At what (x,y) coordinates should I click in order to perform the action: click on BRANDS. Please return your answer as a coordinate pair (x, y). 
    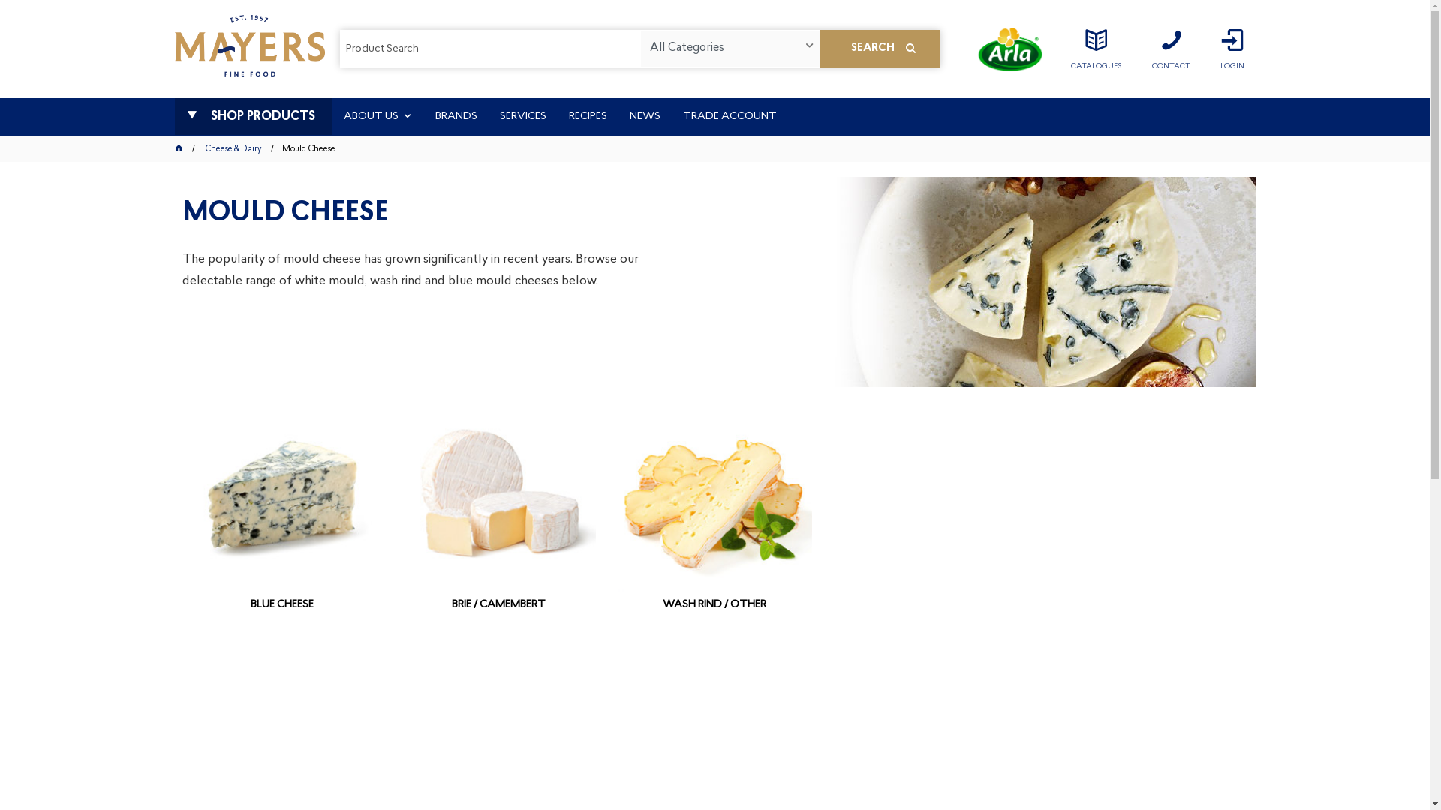
    Looking at the image, I should click on (456, 116).